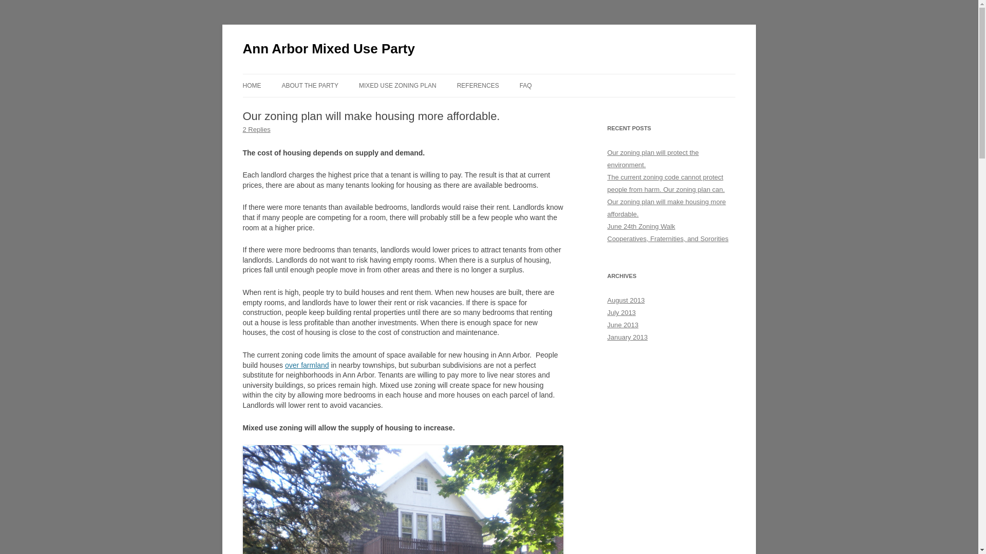 The height and width of the screenshot is (554, 986). Describe the element at coordinates (667, 208) in the screenshot. I see `Our zoning plan will make housing more affordable.` at that location.